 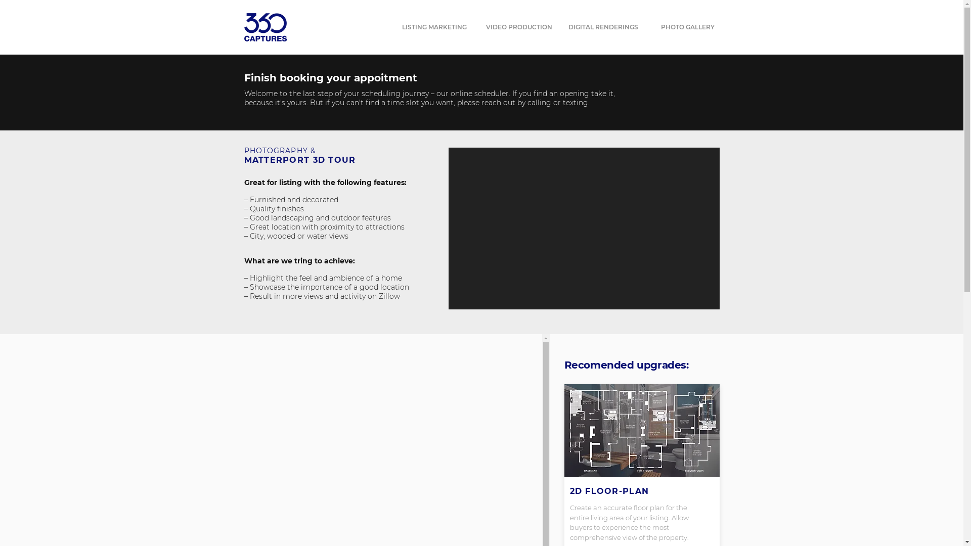 I want to click on VIDEO PRODUCTION, so click(x=519, y=27).